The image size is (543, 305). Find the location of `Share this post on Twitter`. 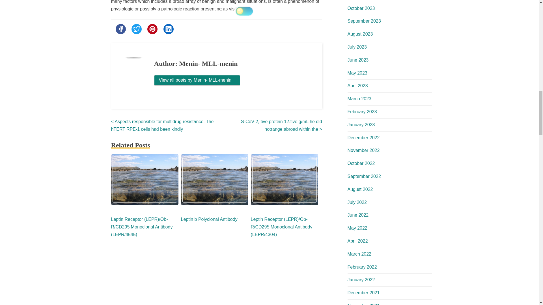

Share this post on Twitter is located at coordinates (136, 29).